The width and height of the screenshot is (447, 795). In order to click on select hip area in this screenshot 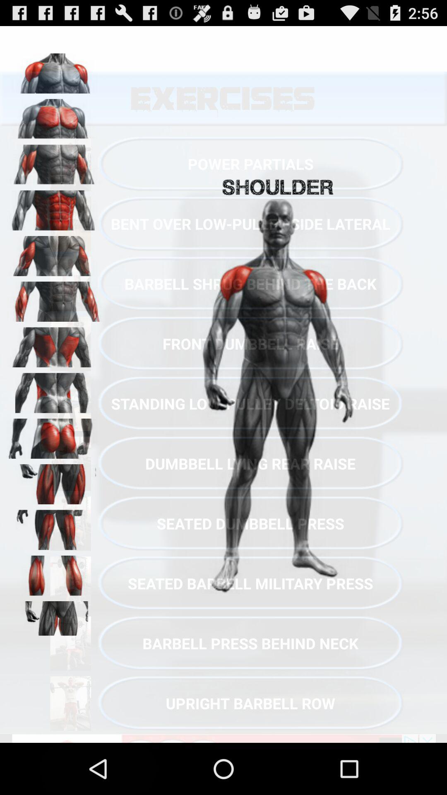, I will do `click(54, 390)`.